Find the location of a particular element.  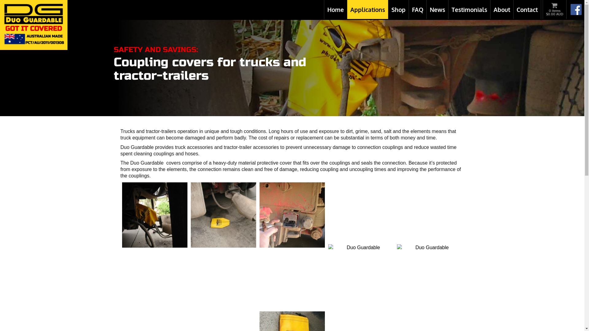

FAQ is located at coordinates (418, 10).